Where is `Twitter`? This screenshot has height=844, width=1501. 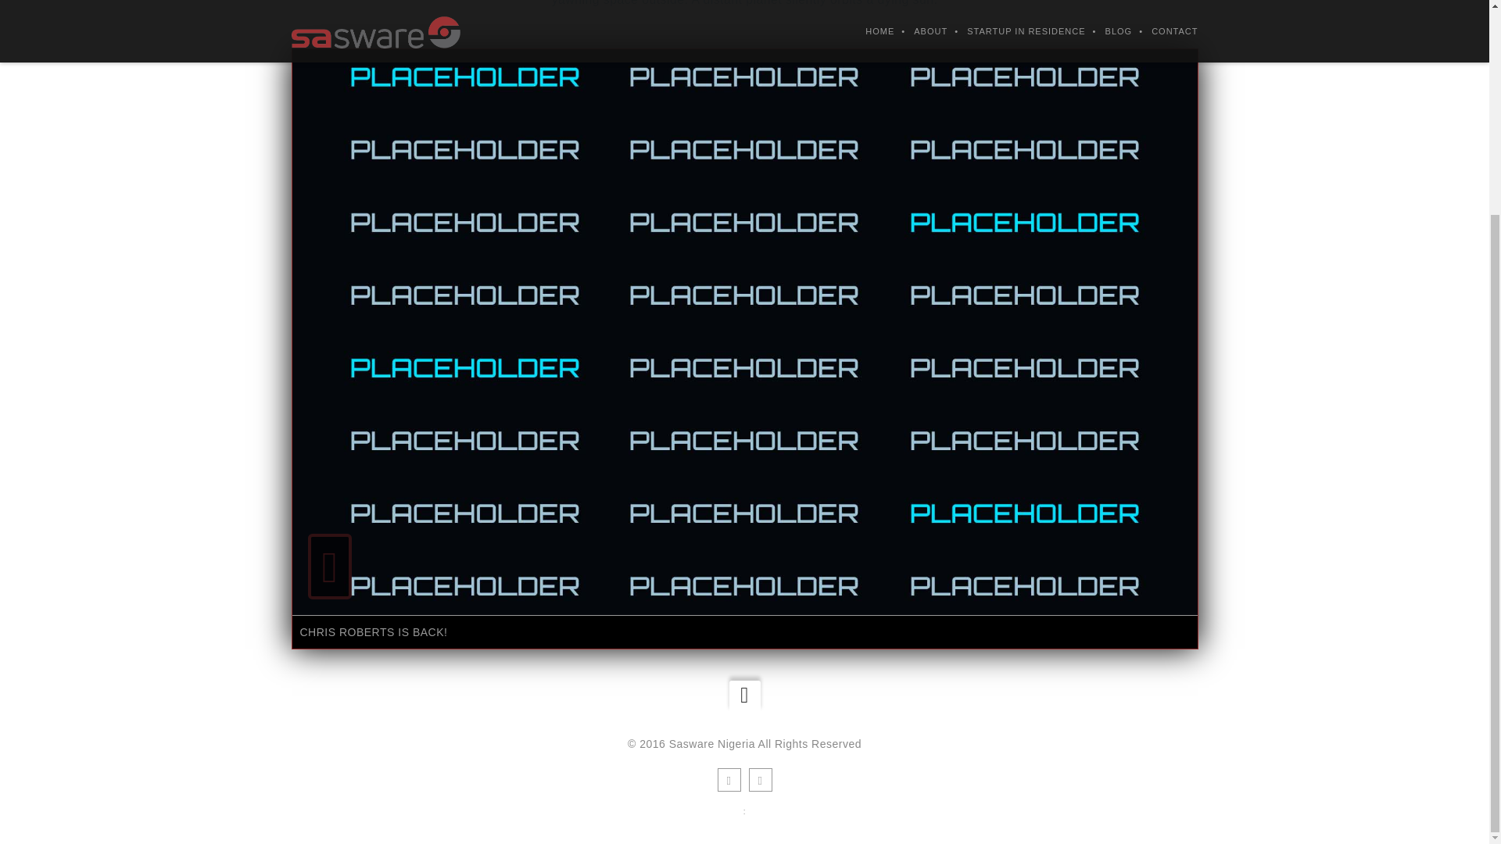
Twitter is located at coordinates (761, 780).